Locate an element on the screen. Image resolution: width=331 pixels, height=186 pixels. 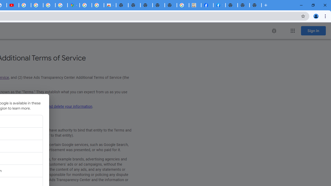
update, manage, export, and delete your information is located at coordinates (49, 106).